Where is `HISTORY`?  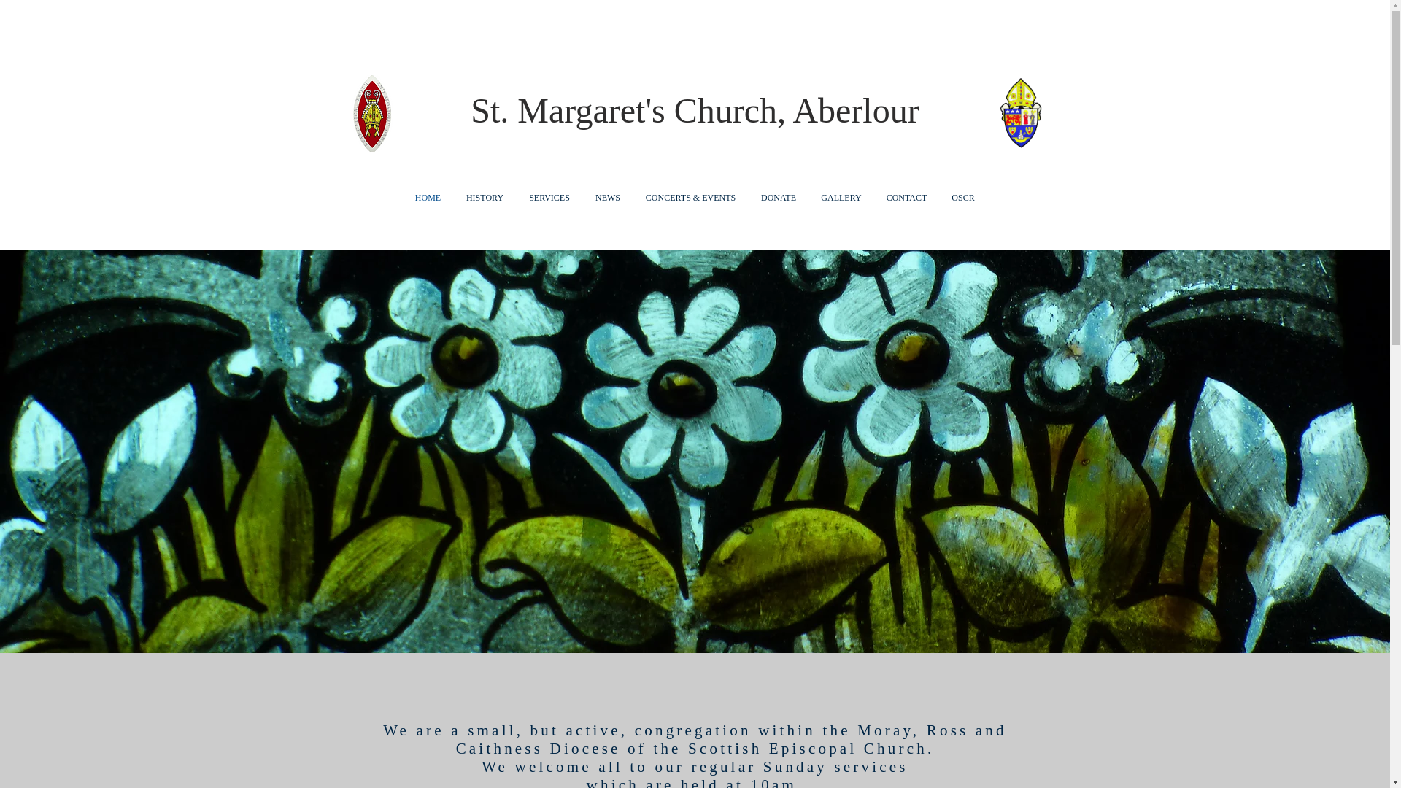
HISTORY is located at coordinates (485, 198).